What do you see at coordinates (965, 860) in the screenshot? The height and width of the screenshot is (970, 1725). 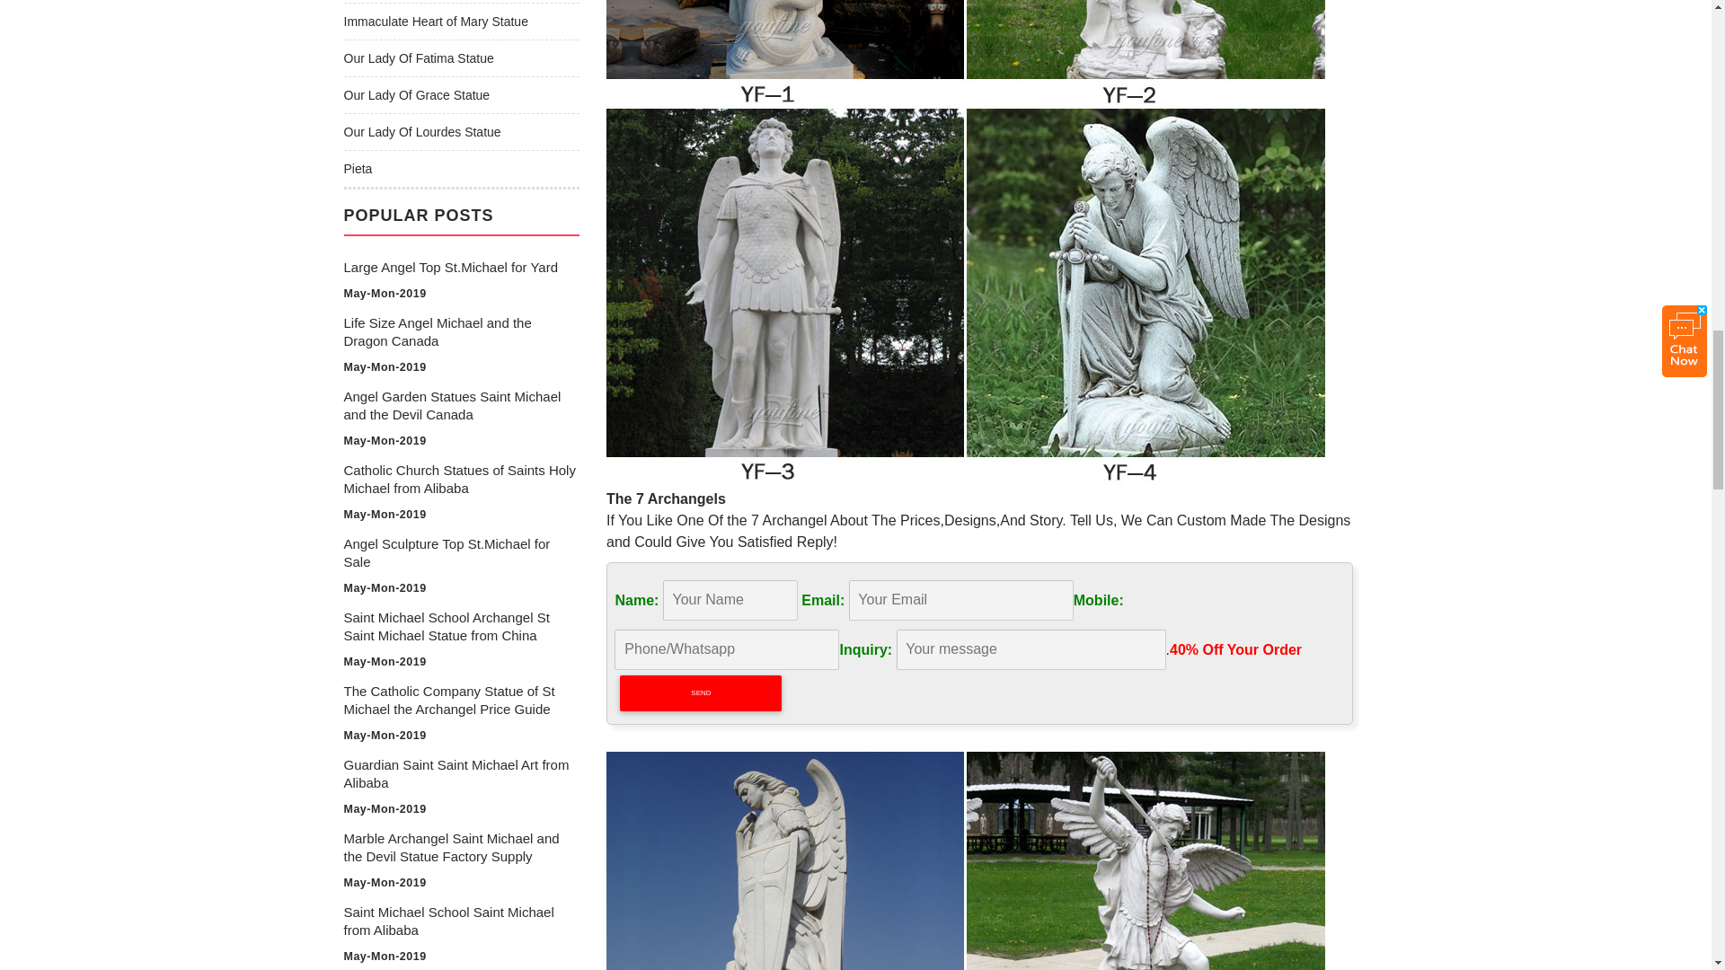 I see `outdoor Catholic Seven Archangel Statue for sale` at bounding box center [965, 860].